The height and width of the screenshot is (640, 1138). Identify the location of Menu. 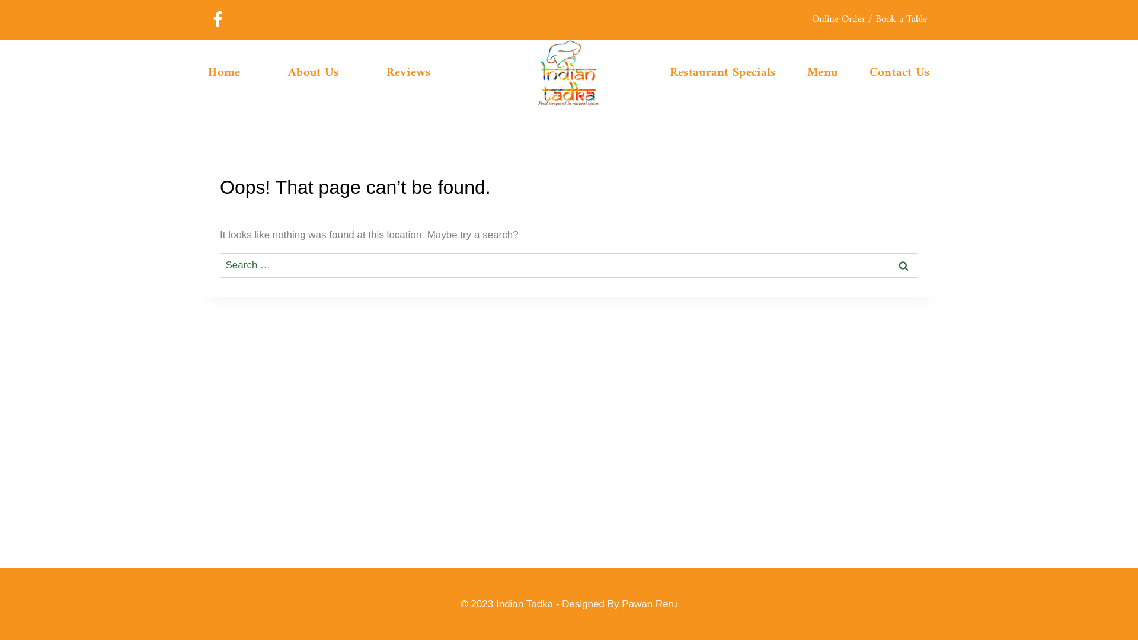
(823, 73).